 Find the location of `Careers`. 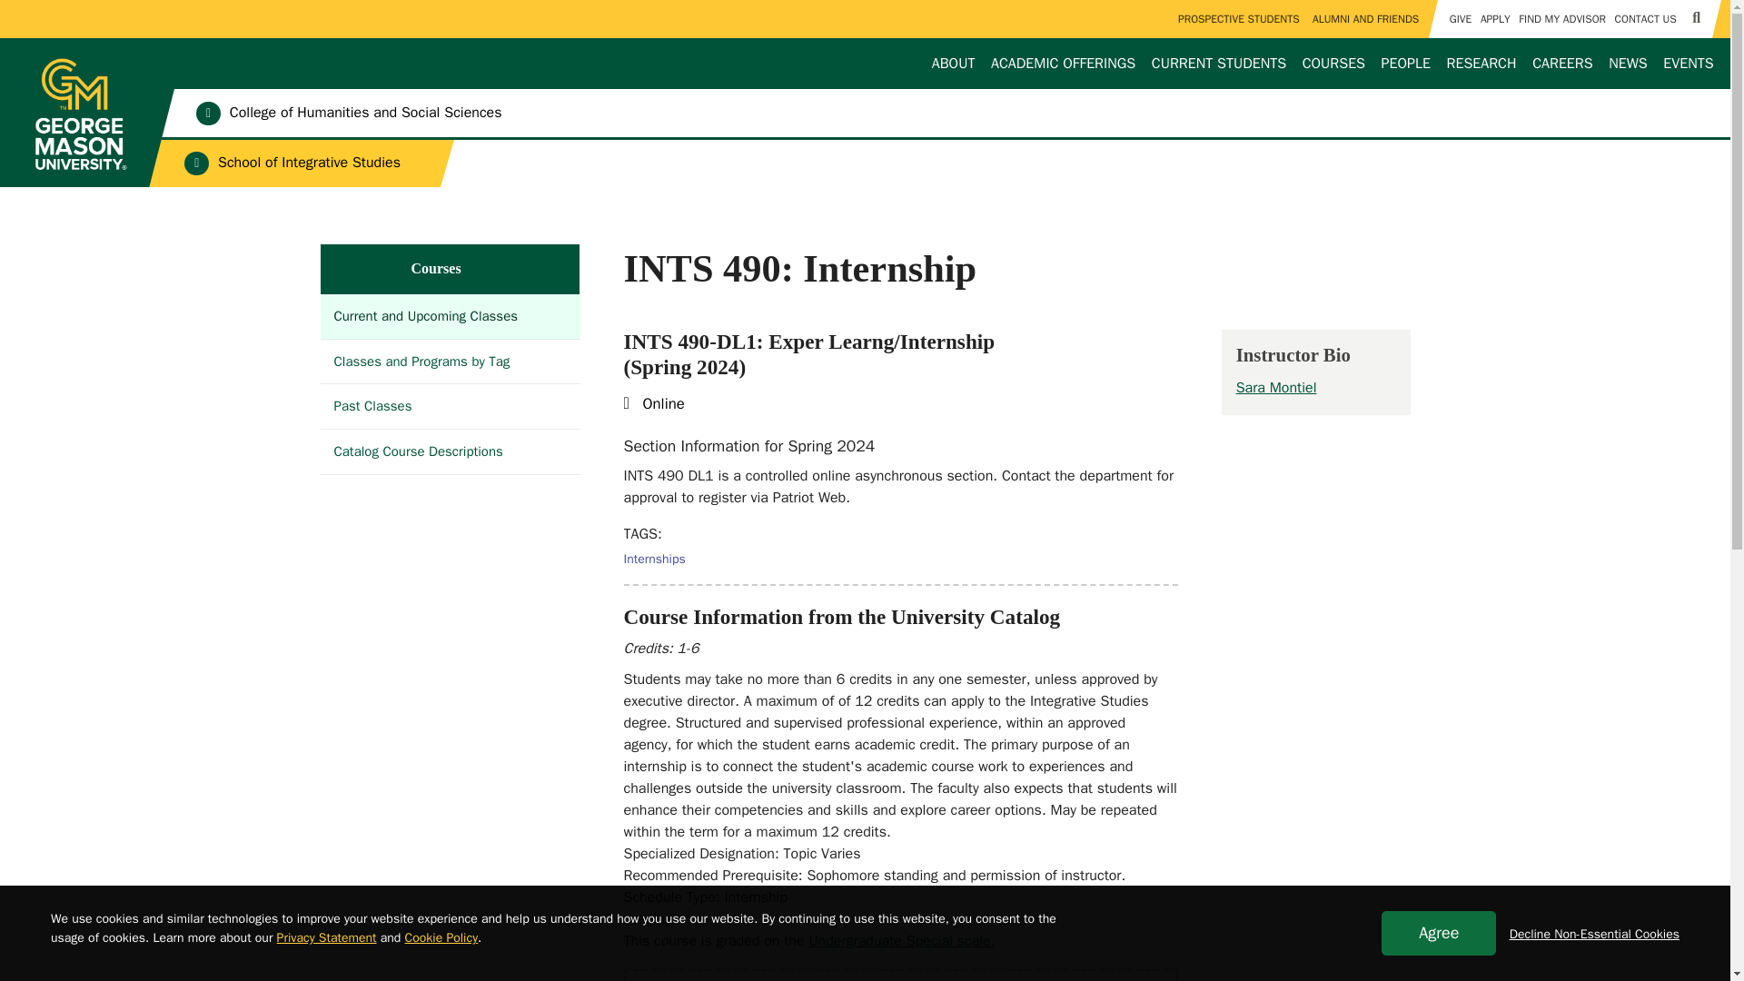

Careers is located at coordinates (1562, 64).